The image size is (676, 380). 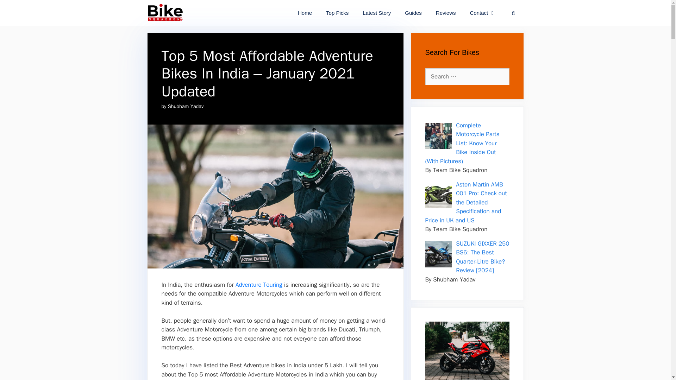 I want to click on Home, so click(x=305, y=13).